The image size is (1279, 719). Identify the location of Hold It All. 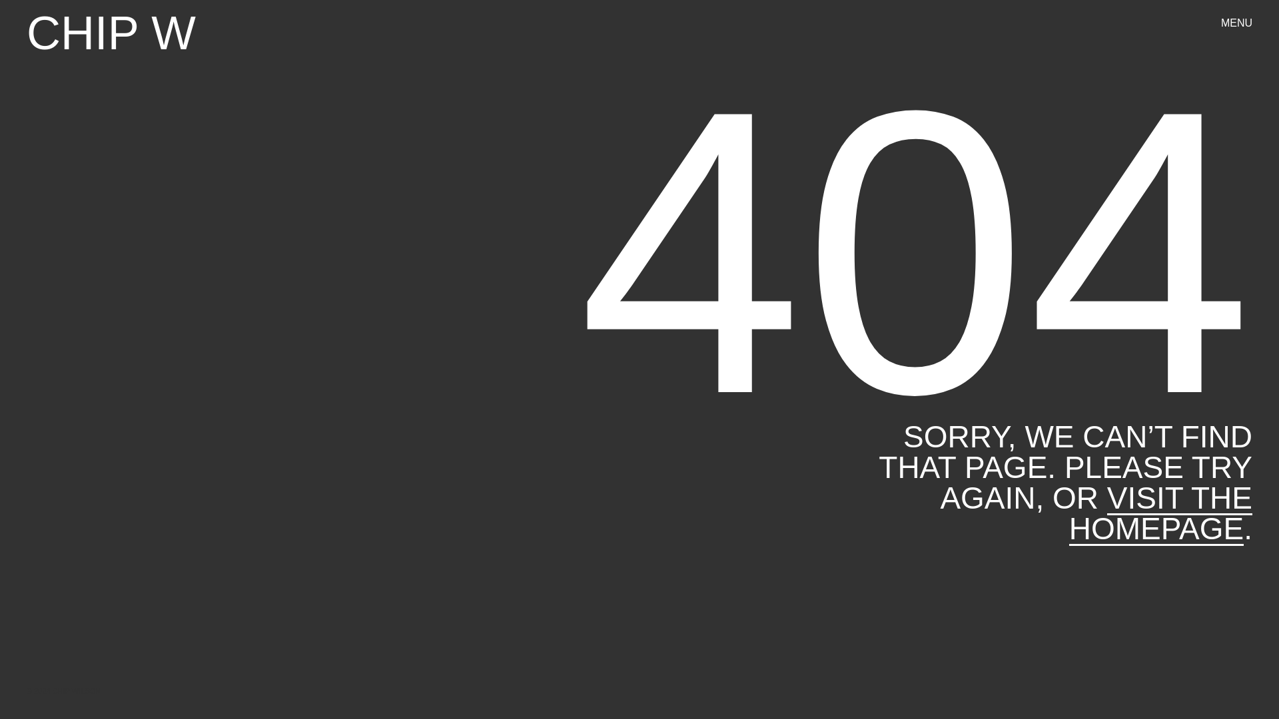
(951, 316).